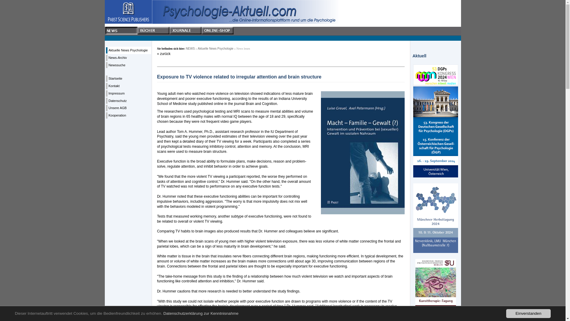 Image resolution: width=570 pixels, height=321 pixels. What do you see at coordinates (216, 48) in the screenshot?
I see `Aktuelle News Psychologie` at bounding box center [216, 48].